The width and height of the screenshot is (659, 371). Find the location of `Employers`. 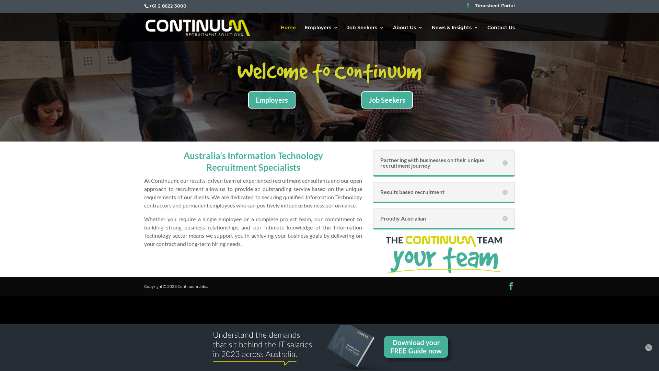

Employers is located at coordinates (272, 100).